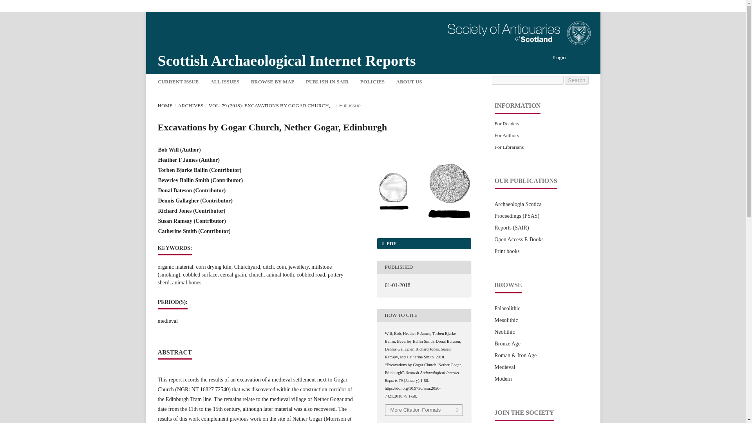 The width and height of the screenshot is (752, 423). What do you see at coordinates (508, 147) in the screenshot?
I see `For Librarians` at bounding box center [508, 147].